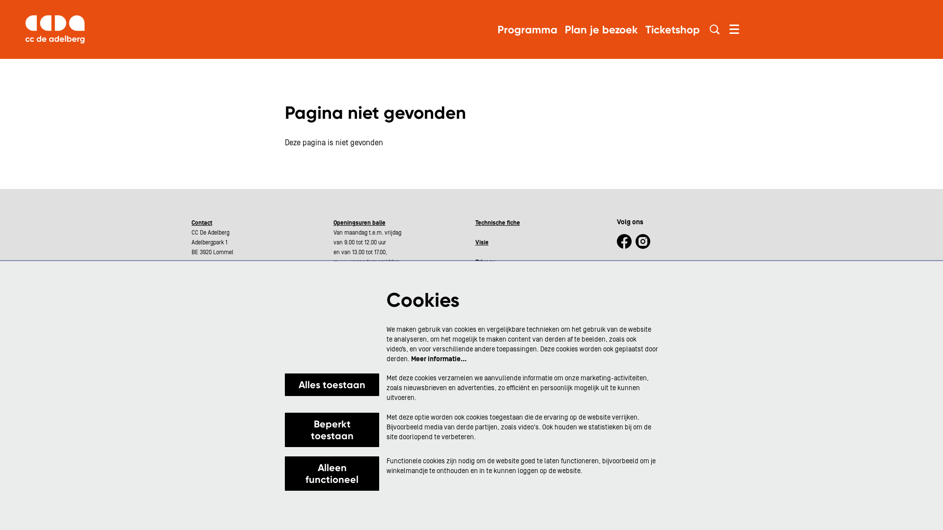 Image resolution: width=943 pixels, height=530 pixels. Describe the element at coordinates (489, 291) in the screenshot. I see `Cultuurbar` at that location.